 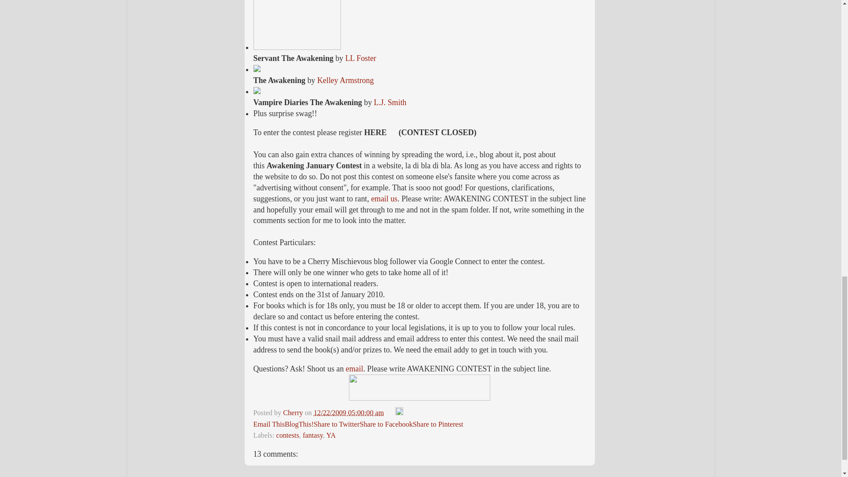 What do you see at coordinates (345, 80) in the screenshot?
I see `Kelley Armstrong` at bounding box center [345, 80].